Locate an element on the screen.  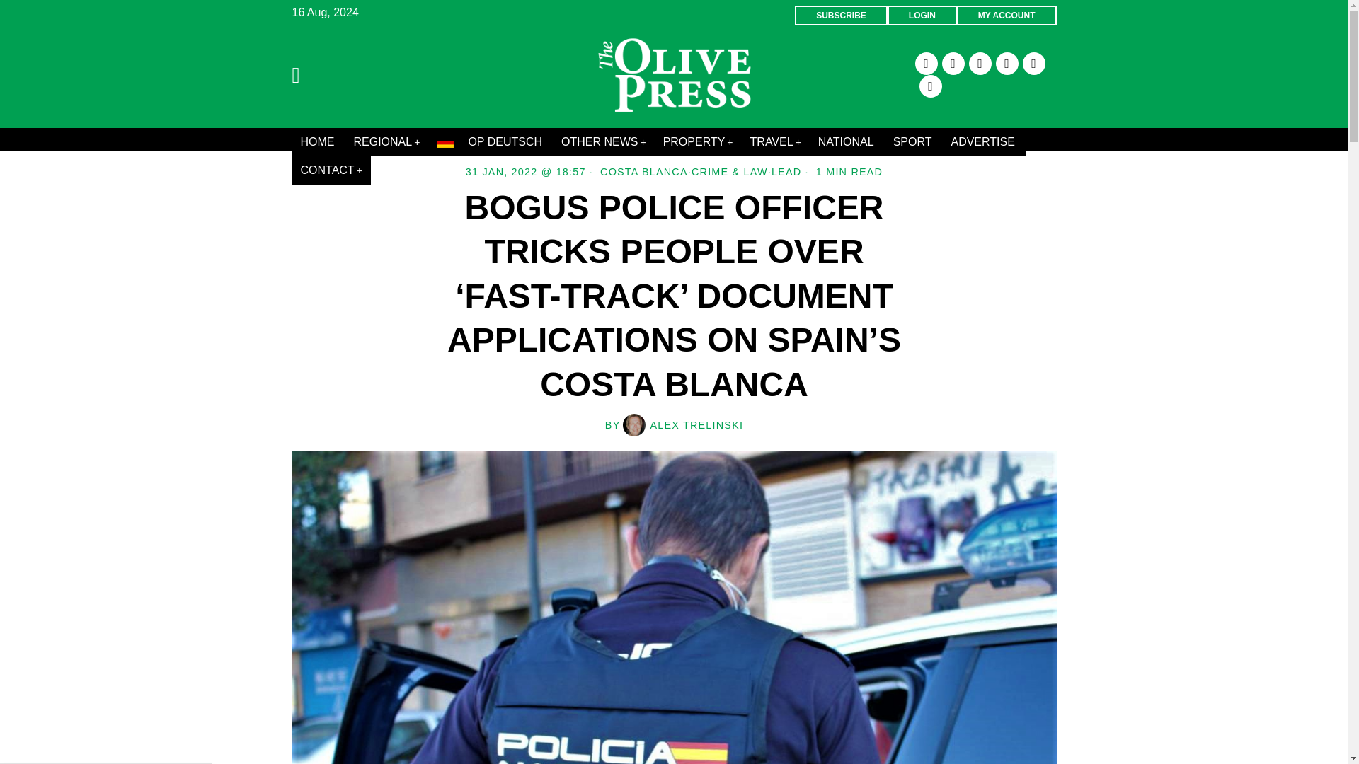
31 Jan, 2022 18:45:57 is located at coordinates (525, 171).